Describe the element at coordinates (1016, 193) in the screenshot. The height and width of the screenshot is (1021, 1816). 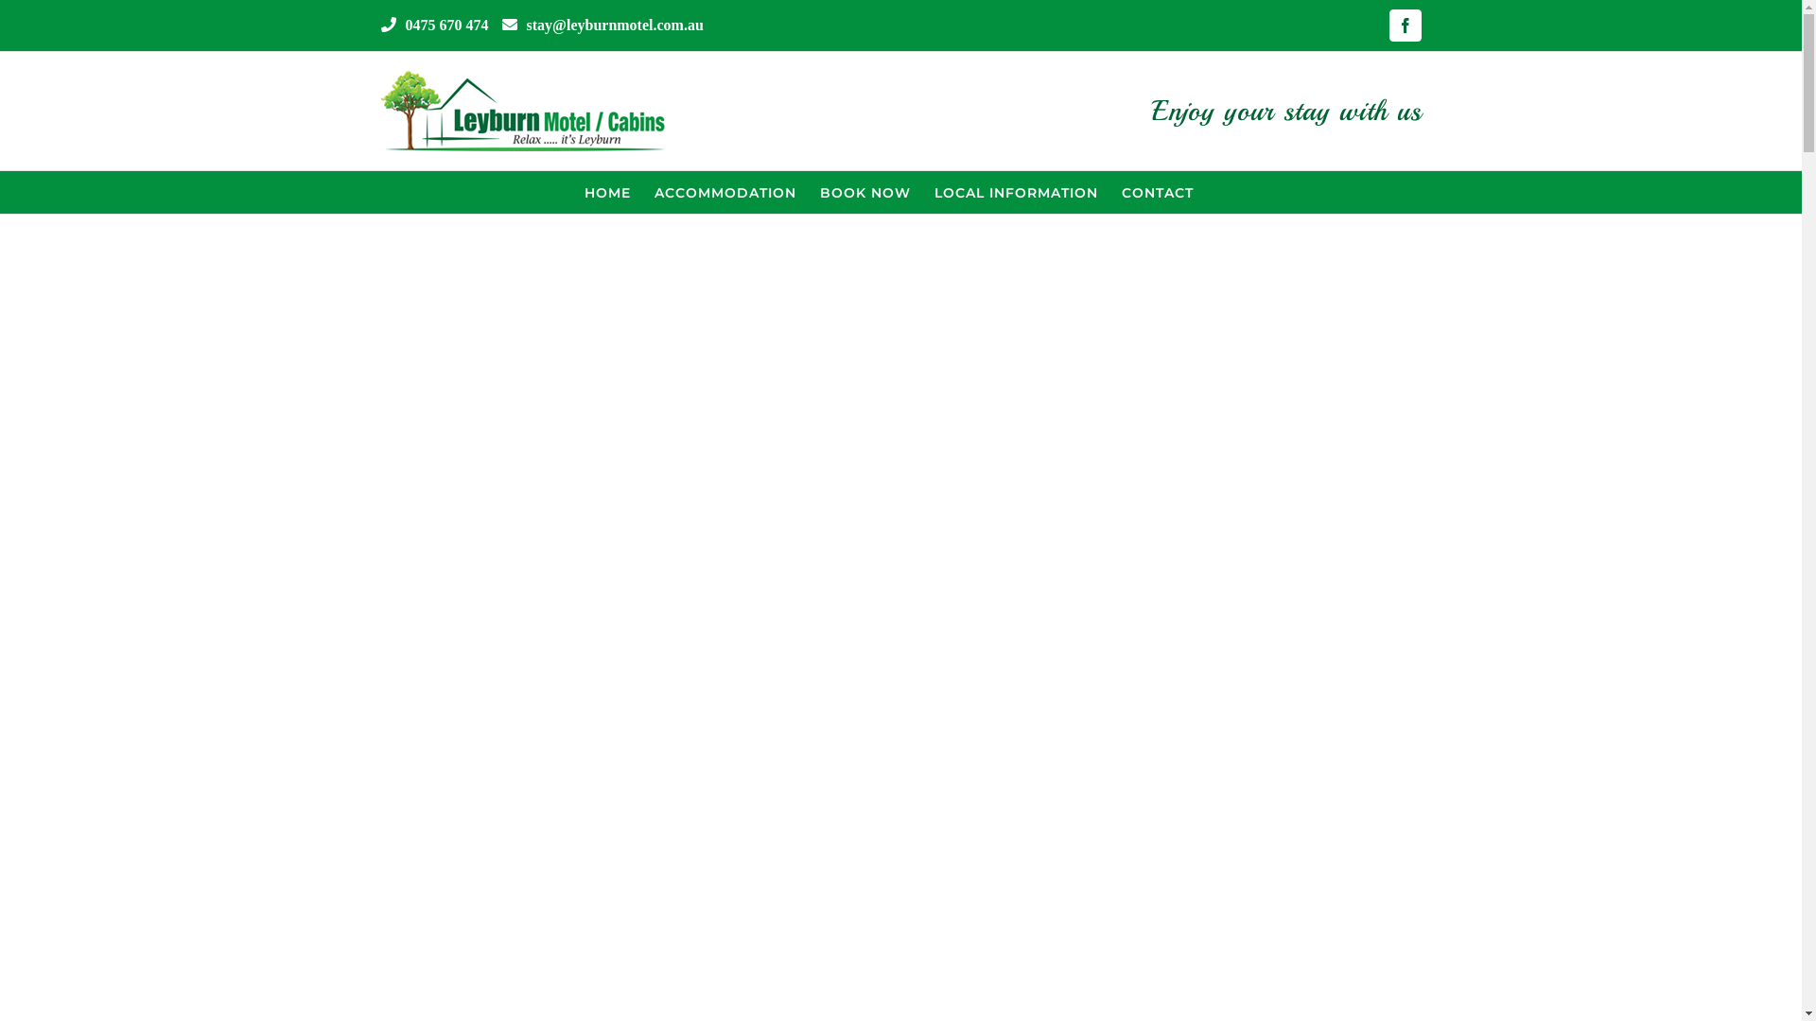
I see `LOCAL INFORMATION` at that location.